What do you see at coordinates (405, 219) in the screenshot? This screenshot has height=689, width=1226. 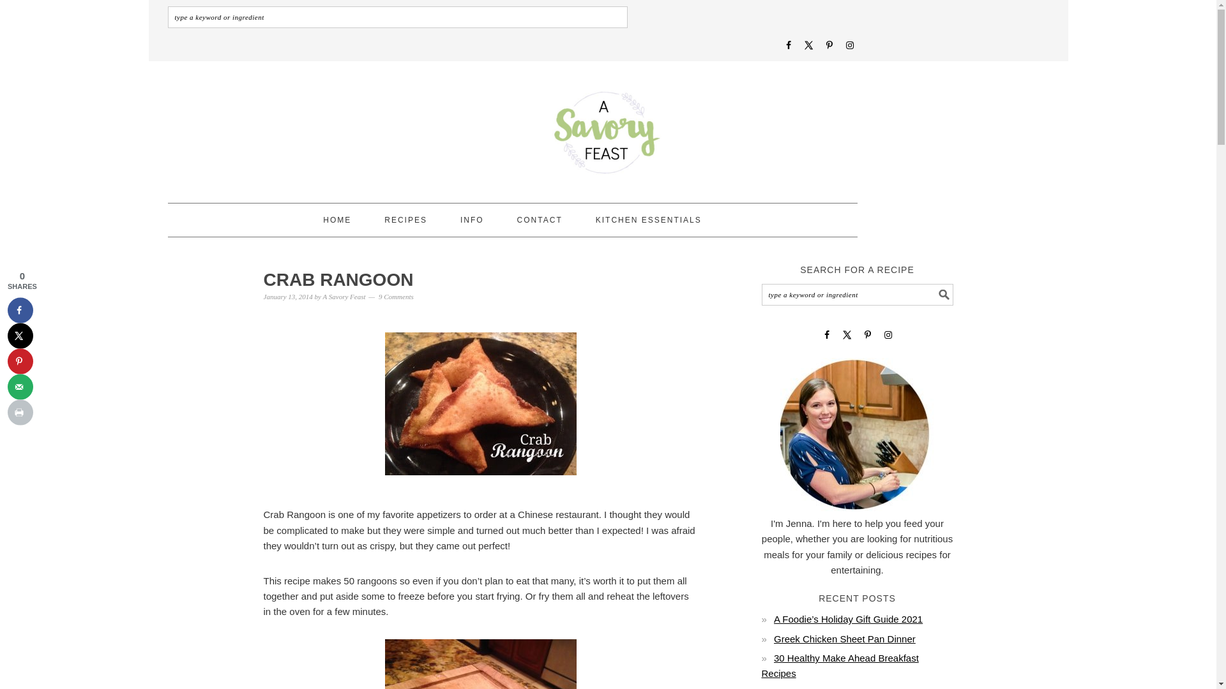 I see `RECIPES` at bounding box center [405, 219].